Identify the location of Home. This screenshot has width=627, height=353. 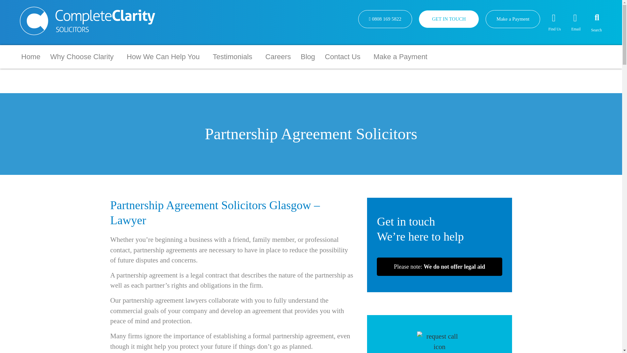
(31, 57).